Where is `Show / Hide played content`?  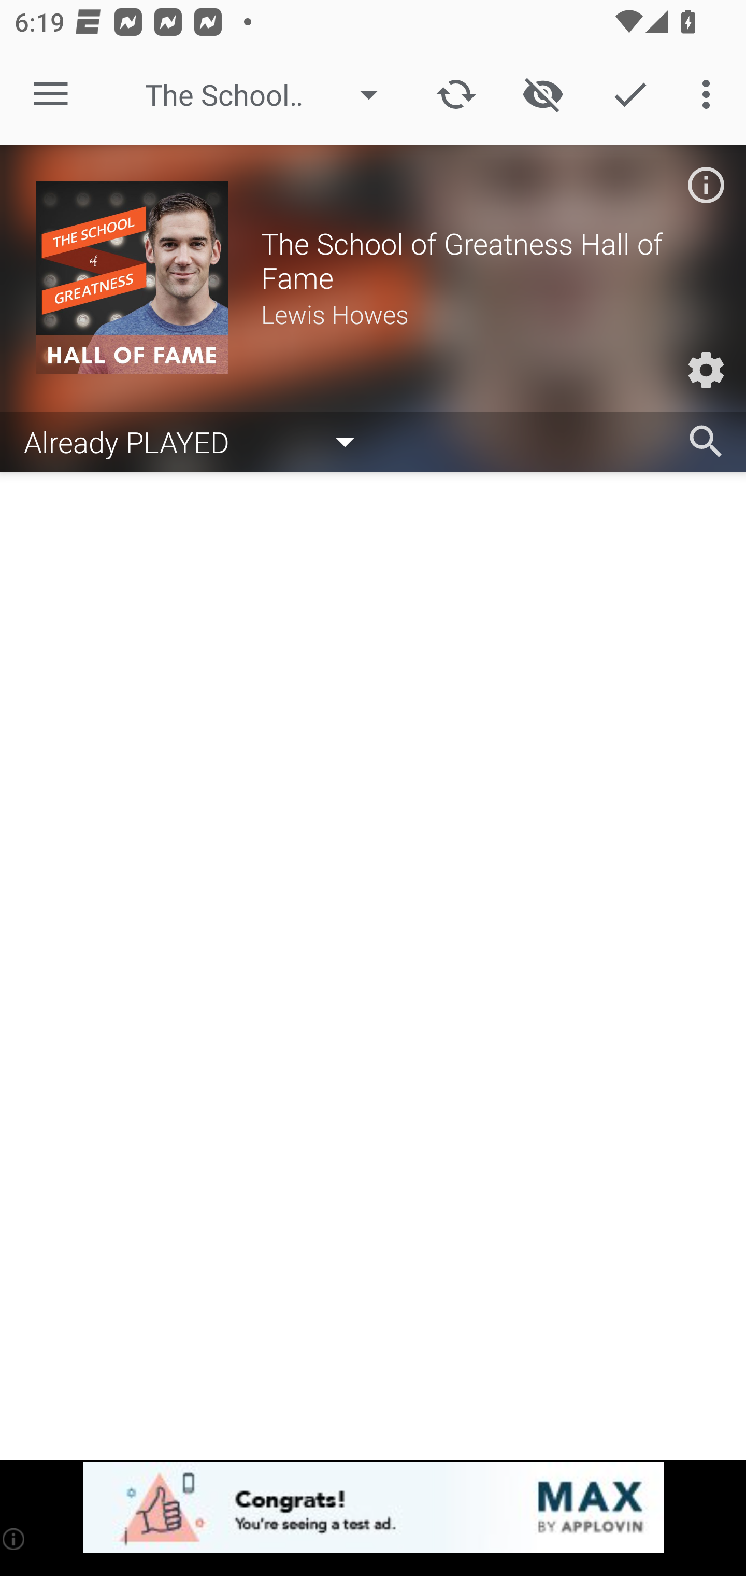 Show / Hide played content is located at coordinates (542, 94).